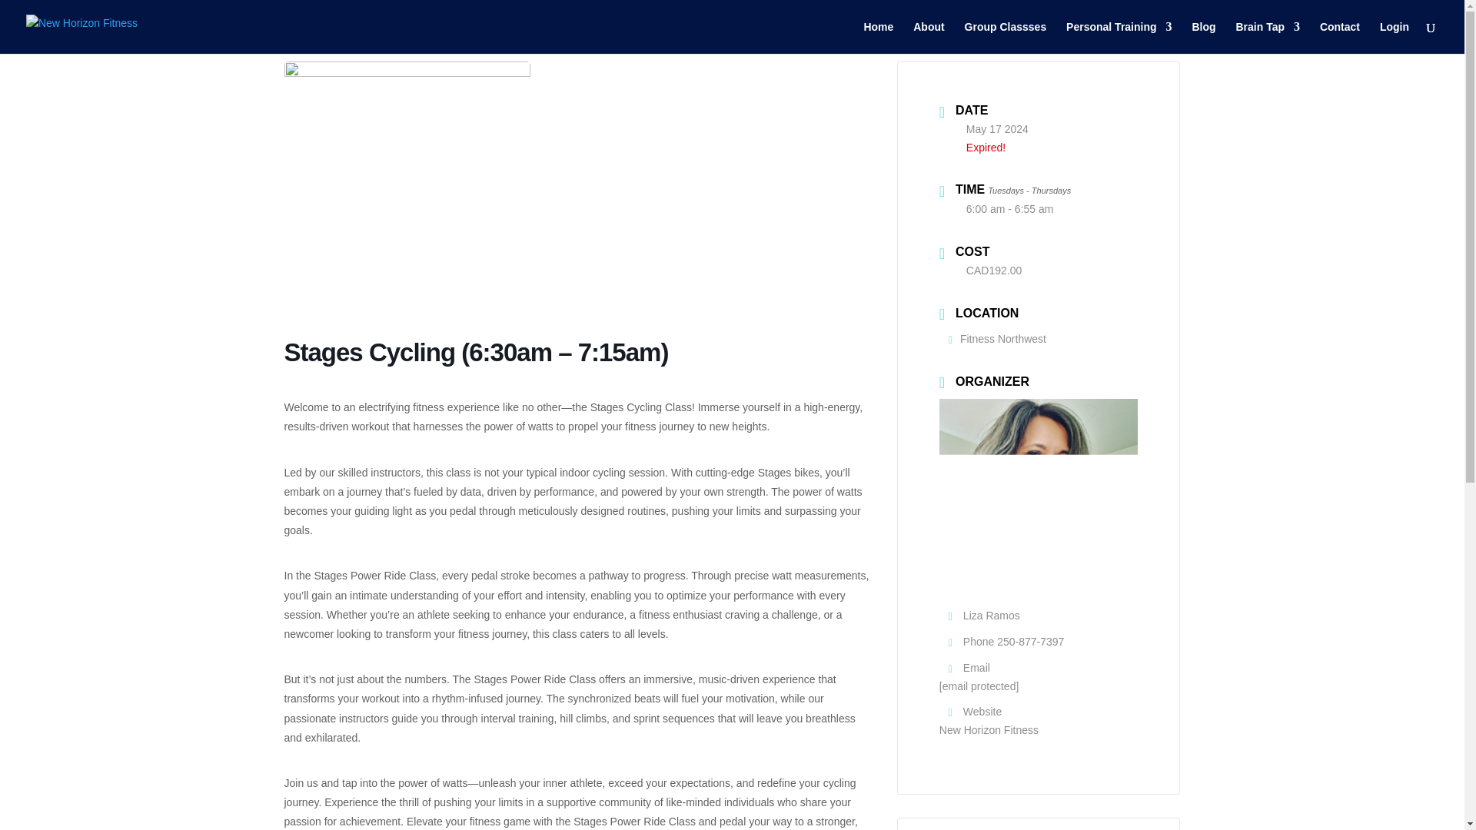 Image resolution: width=1476 pixels, height=830 pixels. I want to click on About, so click(929, 38).